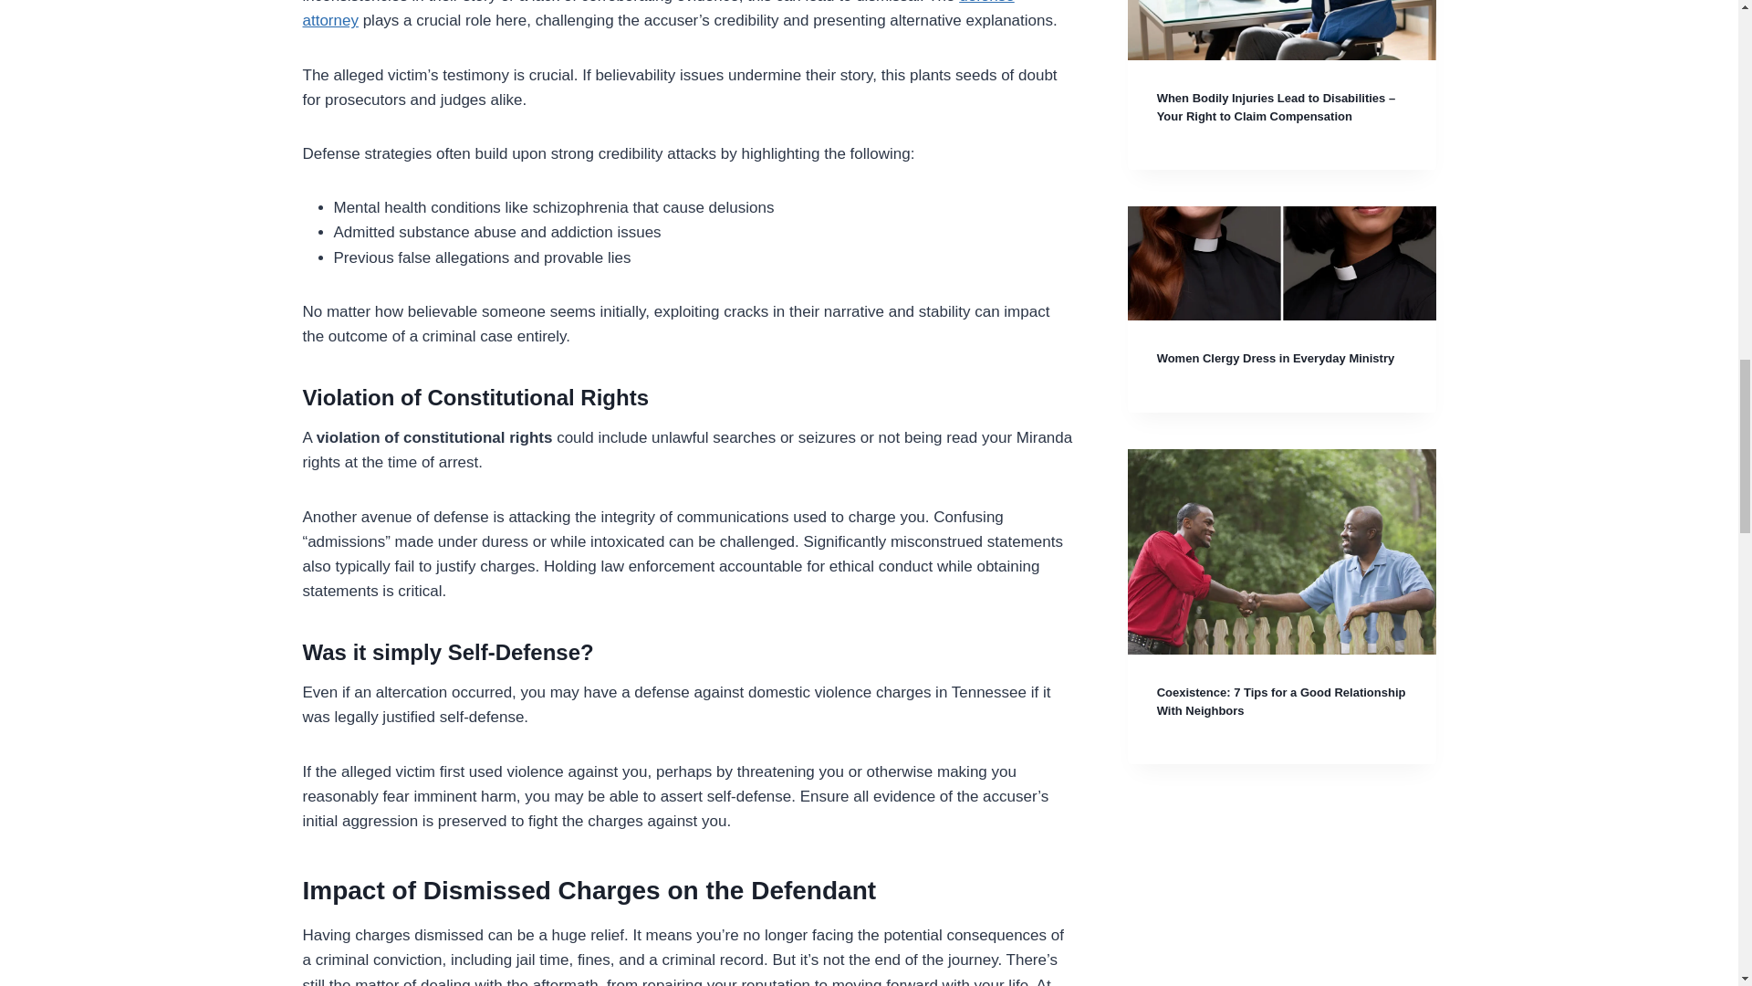 This screenshot has height=986, width=1752. I want to click on defense attorney, so click(659, 15).